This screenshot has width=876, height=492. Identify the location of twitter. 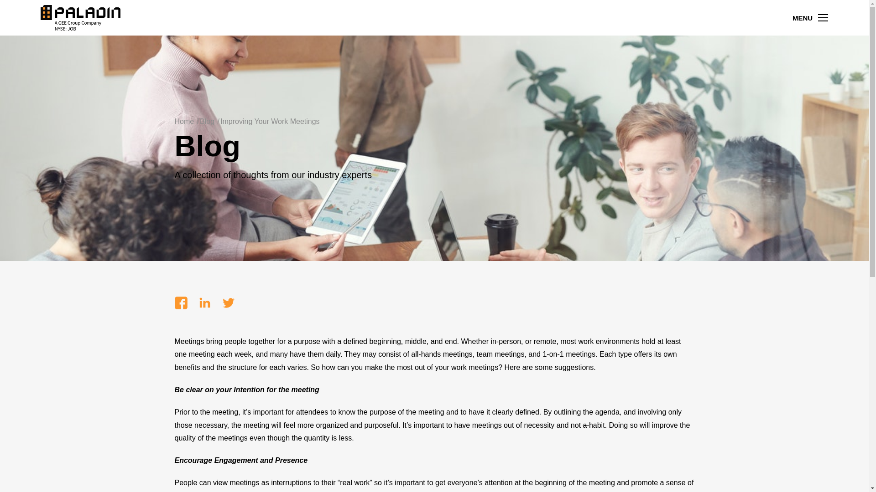
(228, 307).